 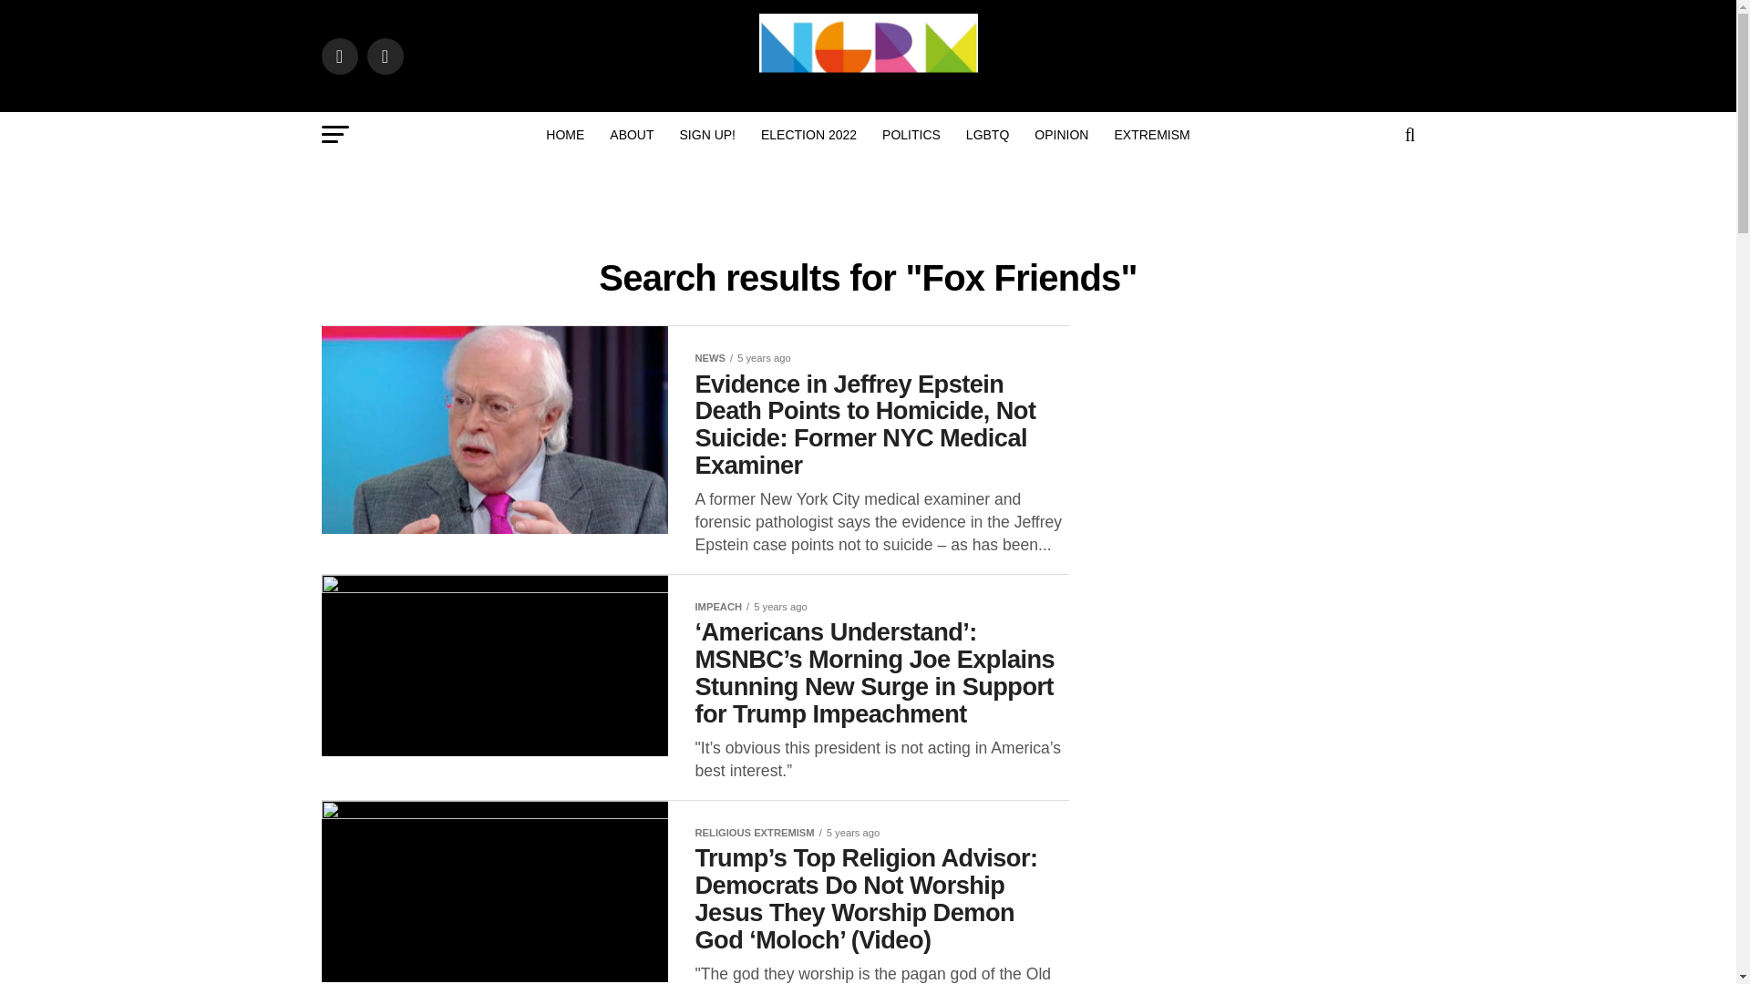 What do you see at coordinates (707, 135) in the screenshot?
I see `SIGN UP!` at bounding box center [707, 135].